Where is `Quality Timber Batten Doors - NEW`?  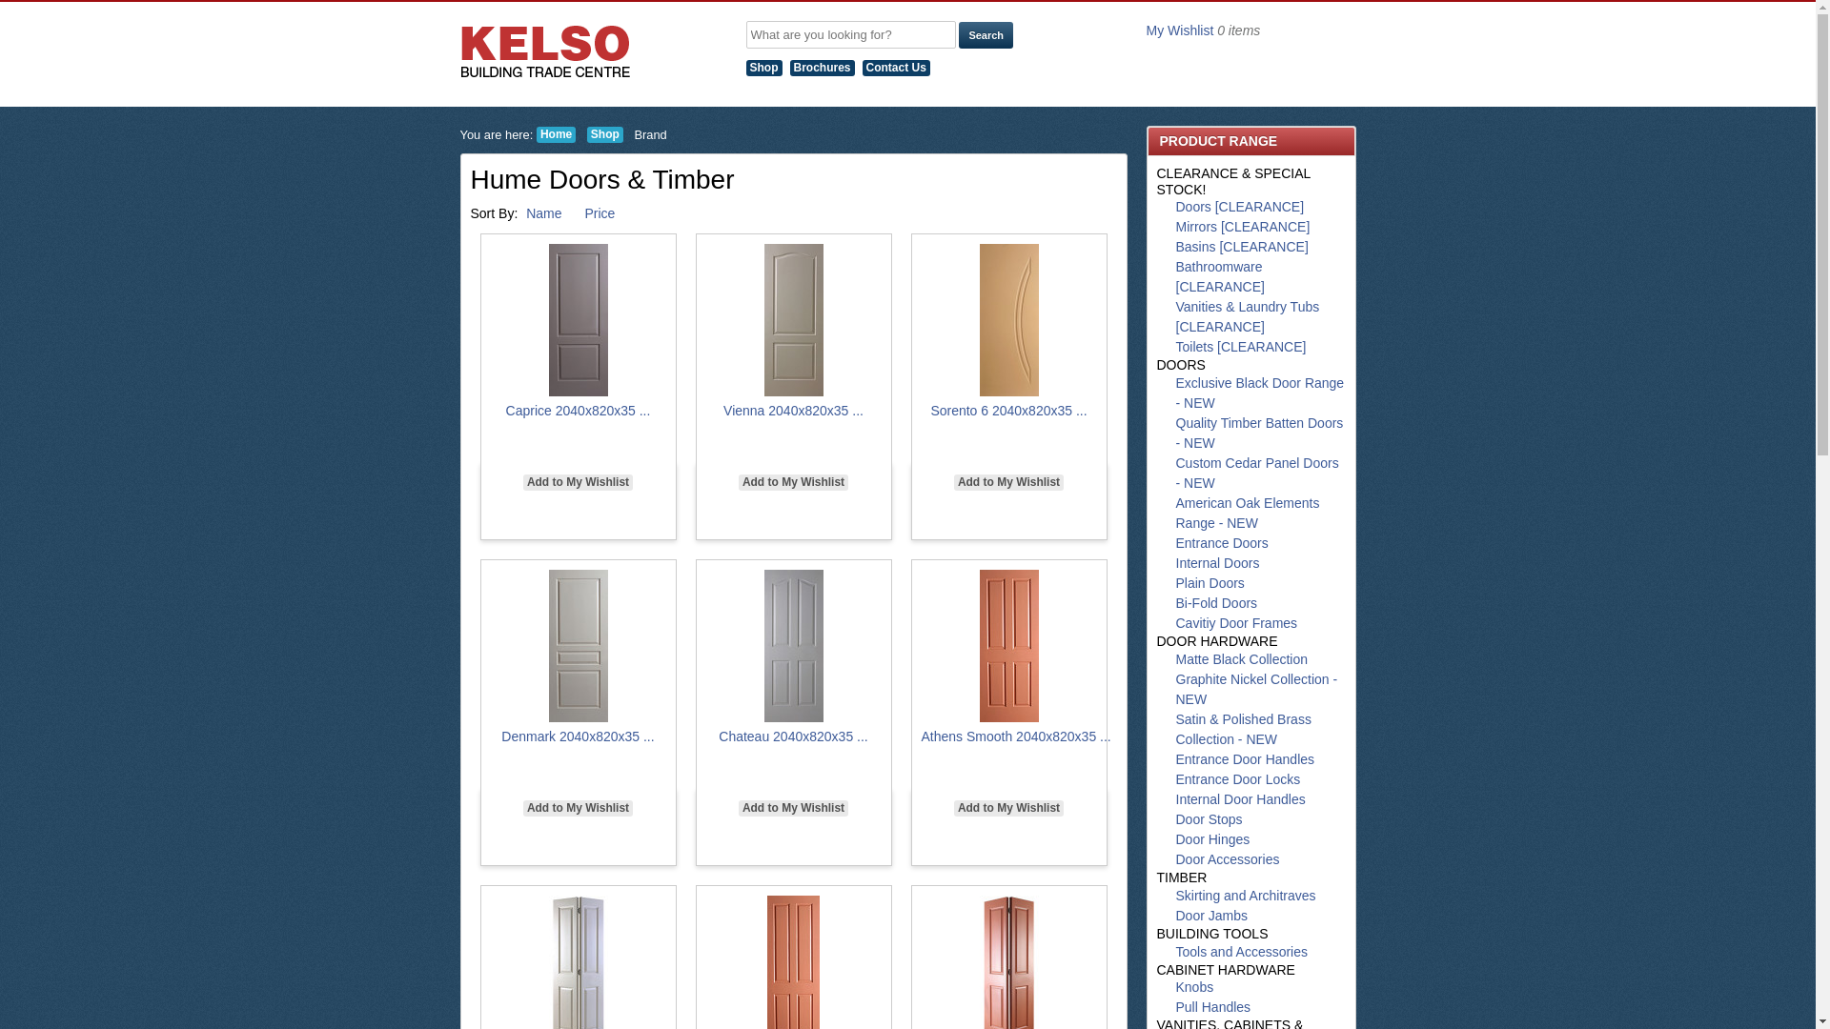
Quality Timber Batten Doors - NEW is located at coordinates (1260, 433).